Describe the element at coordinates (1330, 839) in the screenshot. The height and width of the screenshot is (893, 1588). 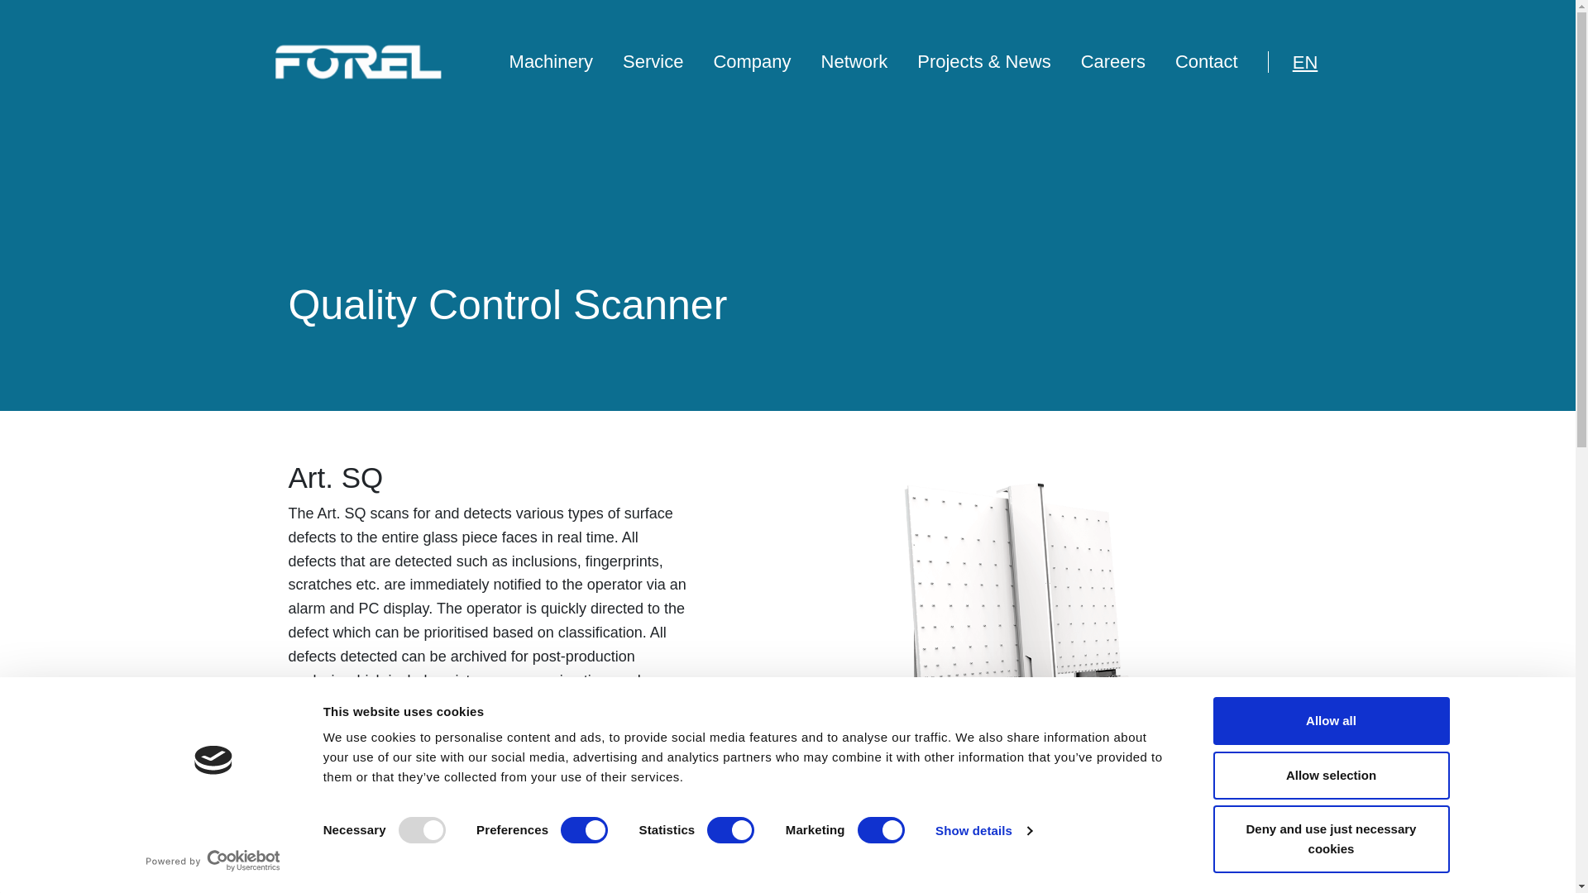
I see `Deny and use just necessary cookies` at that location.